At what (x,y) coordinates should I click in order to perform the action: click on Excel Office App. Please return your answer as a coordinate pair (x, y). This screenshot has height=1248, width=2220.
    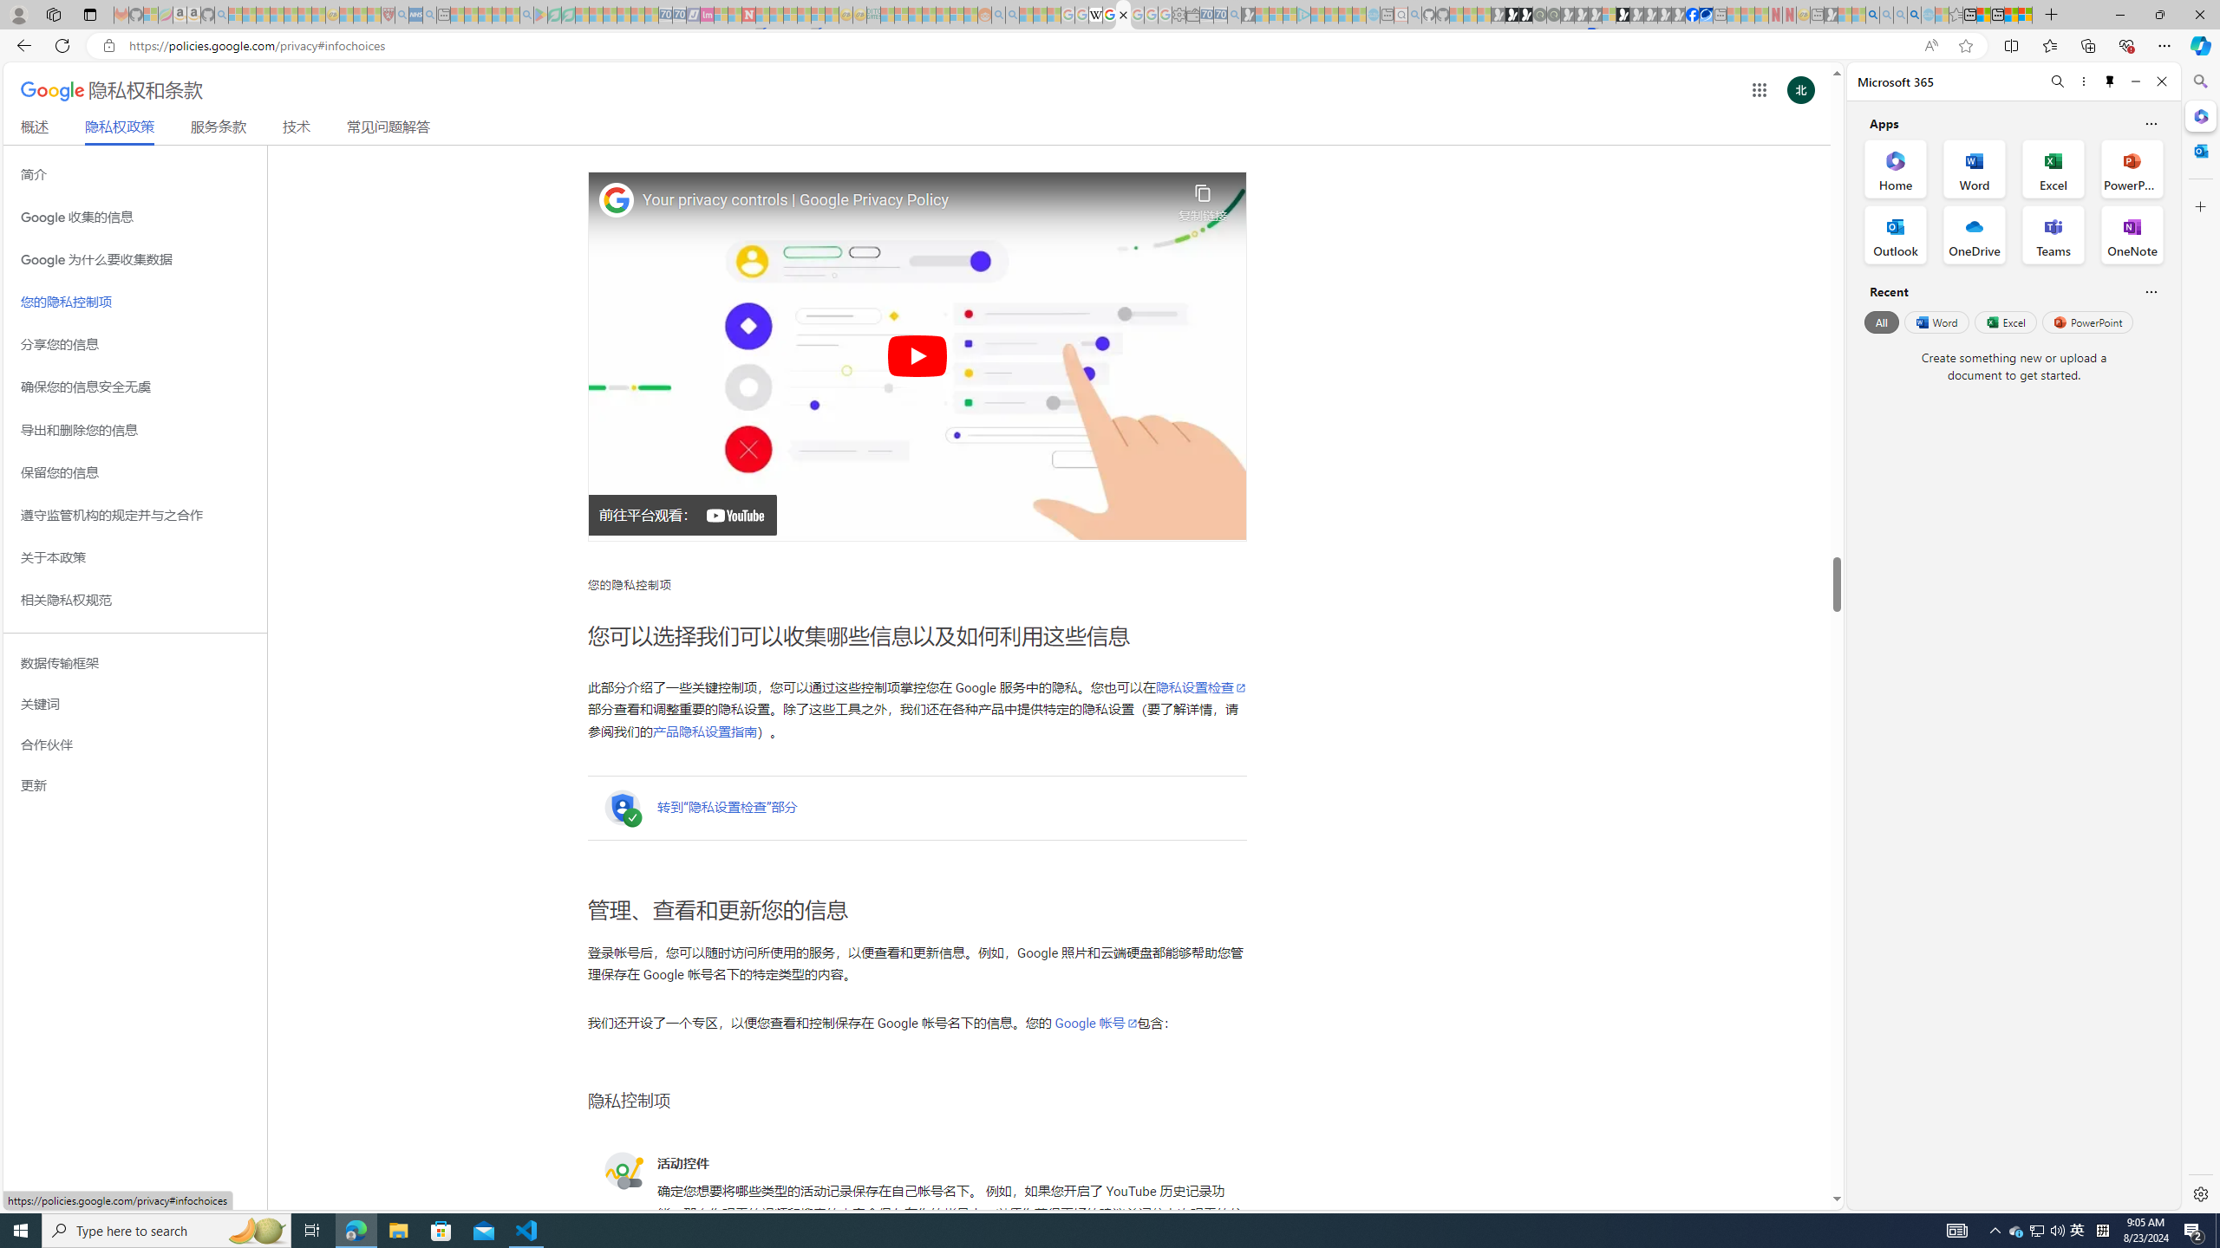
    Looking at the image, I should click on (2053, 168).